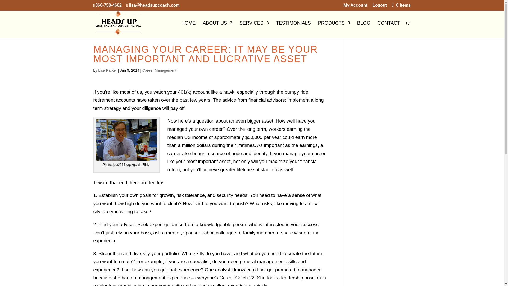 This screenshot has height=286, width=508. I want to click on CONTACT, so click(389, 29).